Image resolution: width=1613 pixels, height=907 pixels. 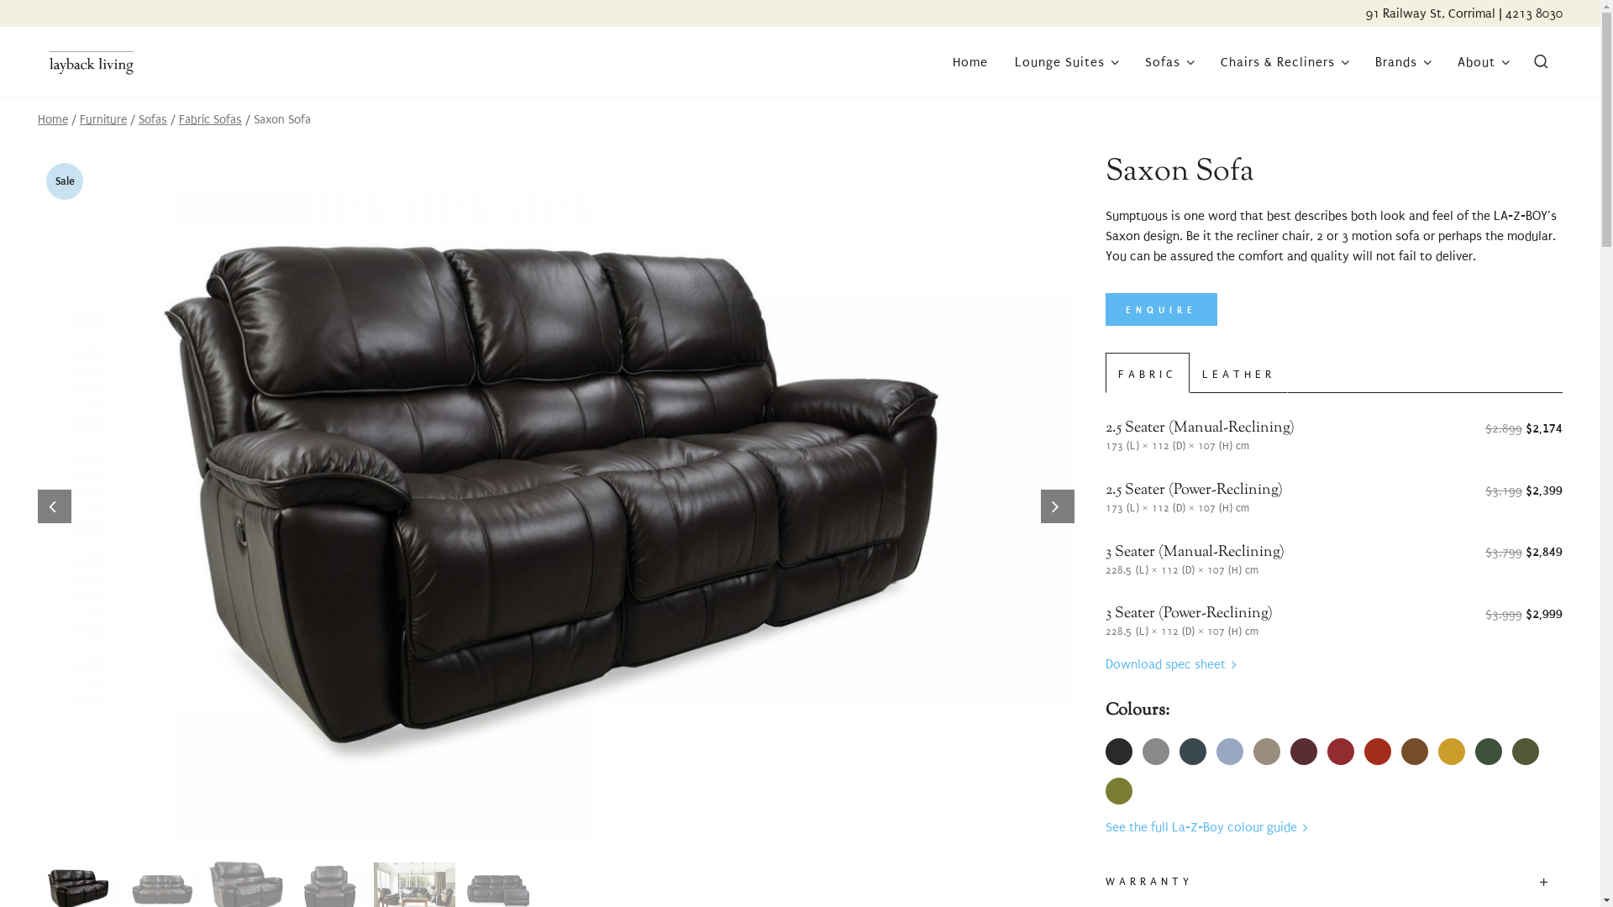 I want to click on Download spec sheet, so click(x=1171, y=664).